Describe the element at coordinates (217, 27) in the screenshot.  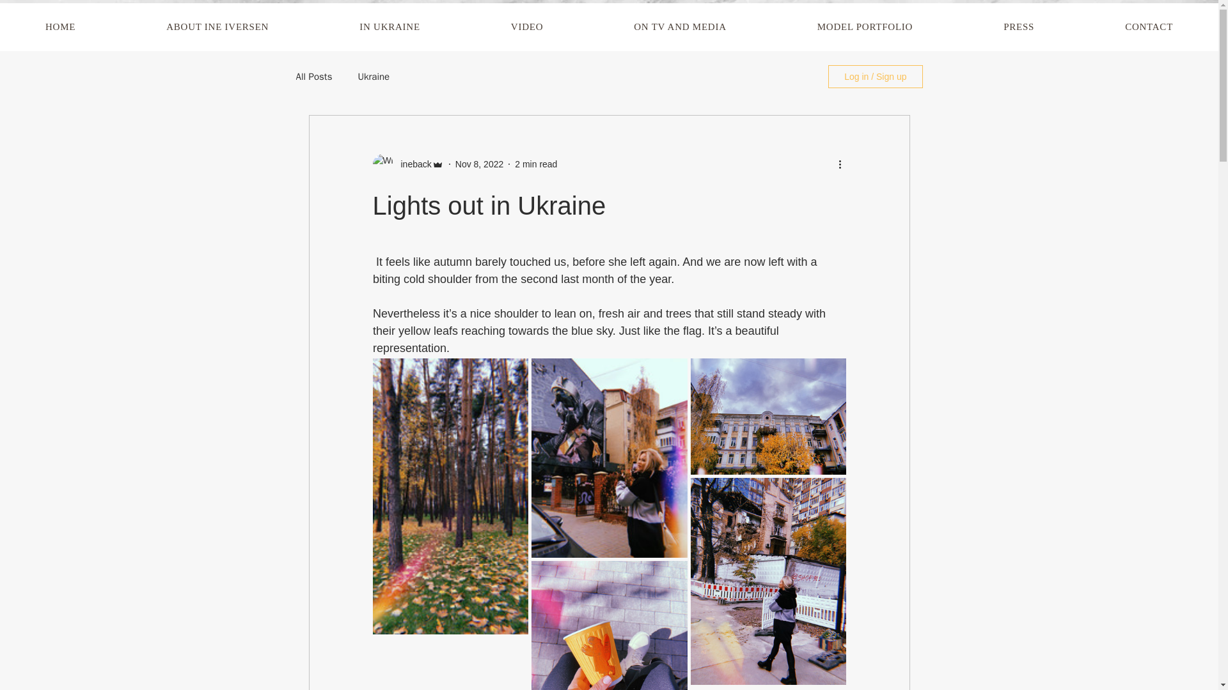
I see `ABOUT INE IVERSEN` at that location.